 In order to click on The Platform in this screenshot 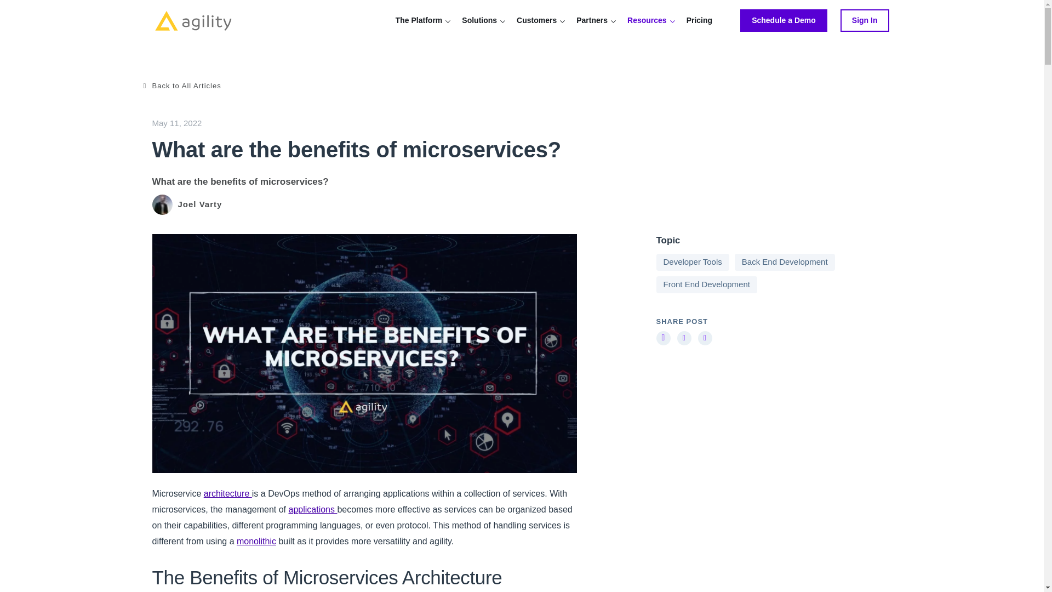, I will do `click(419, 20)`.